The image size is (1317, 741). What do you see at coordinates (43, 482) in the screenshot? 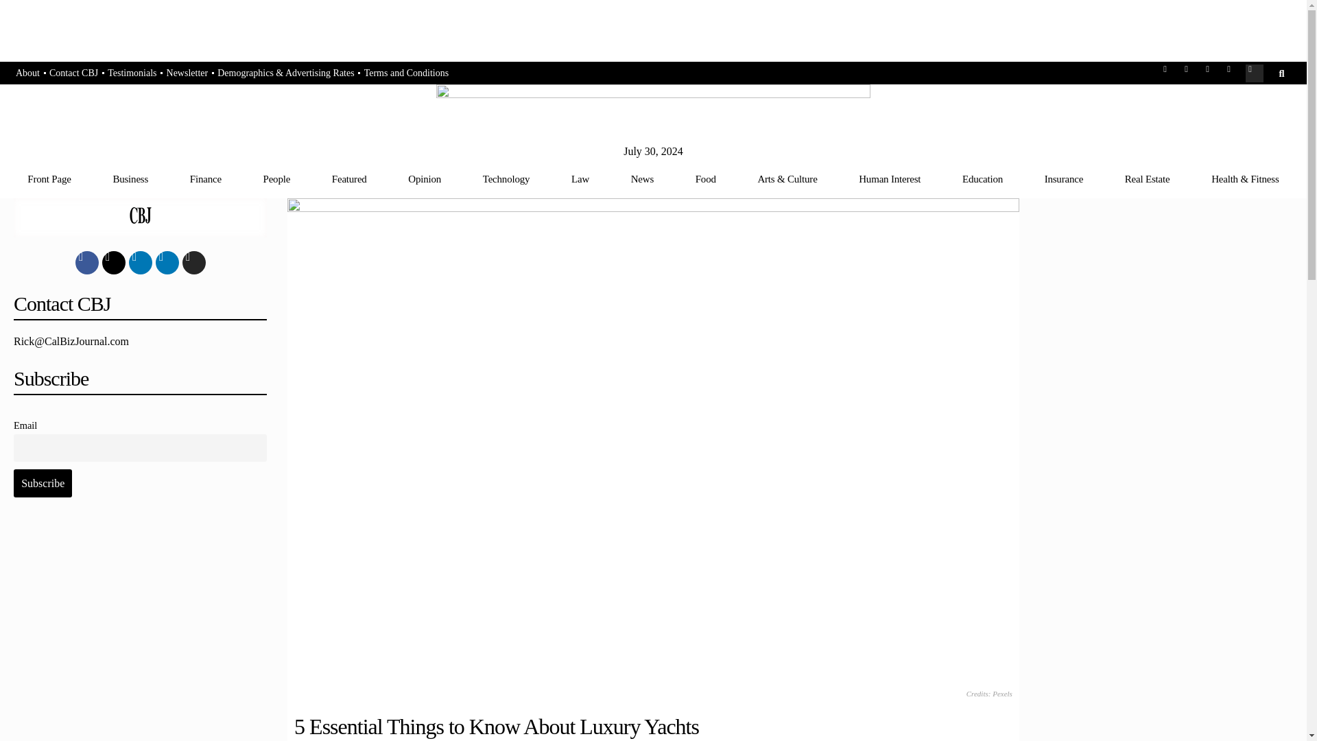
I see `Subscribe` at bounding box center [43, 482].